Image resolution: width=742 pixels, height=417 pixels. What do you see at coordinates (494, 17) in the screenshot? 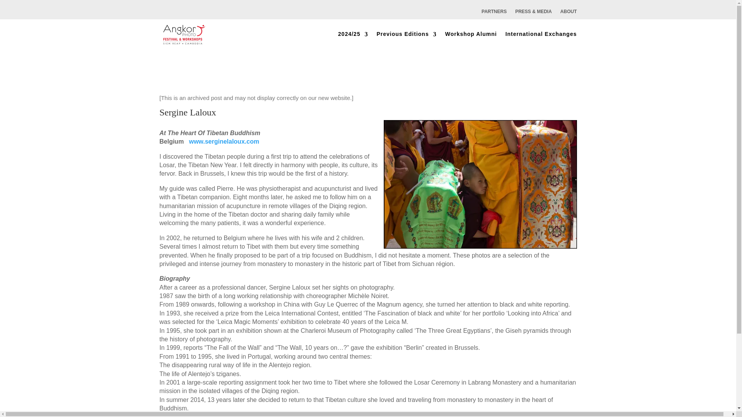
I see `PARTNERS` at bounding box center [494, 17].